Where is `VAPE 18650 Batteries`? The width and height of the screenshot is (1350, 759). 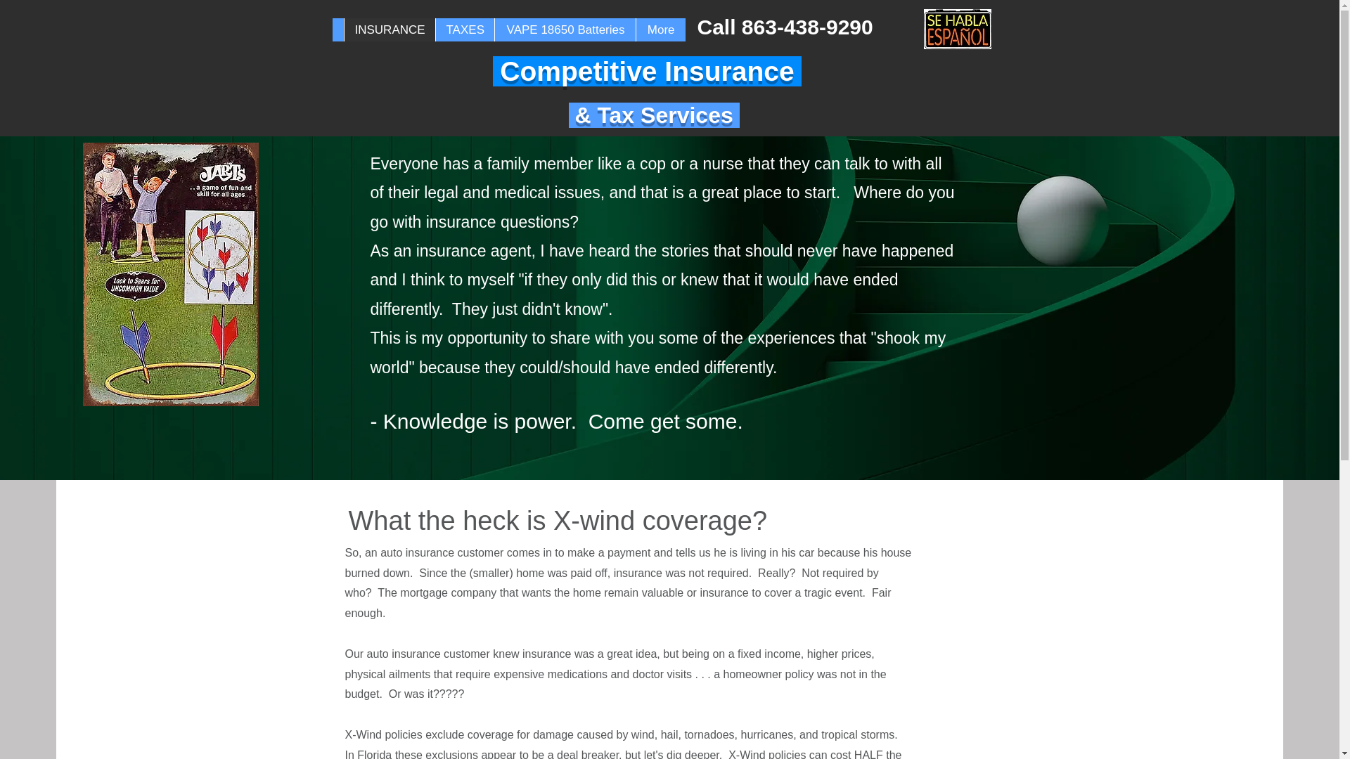
VAPE 18650 Batteries is located at coordinates (564, 30).